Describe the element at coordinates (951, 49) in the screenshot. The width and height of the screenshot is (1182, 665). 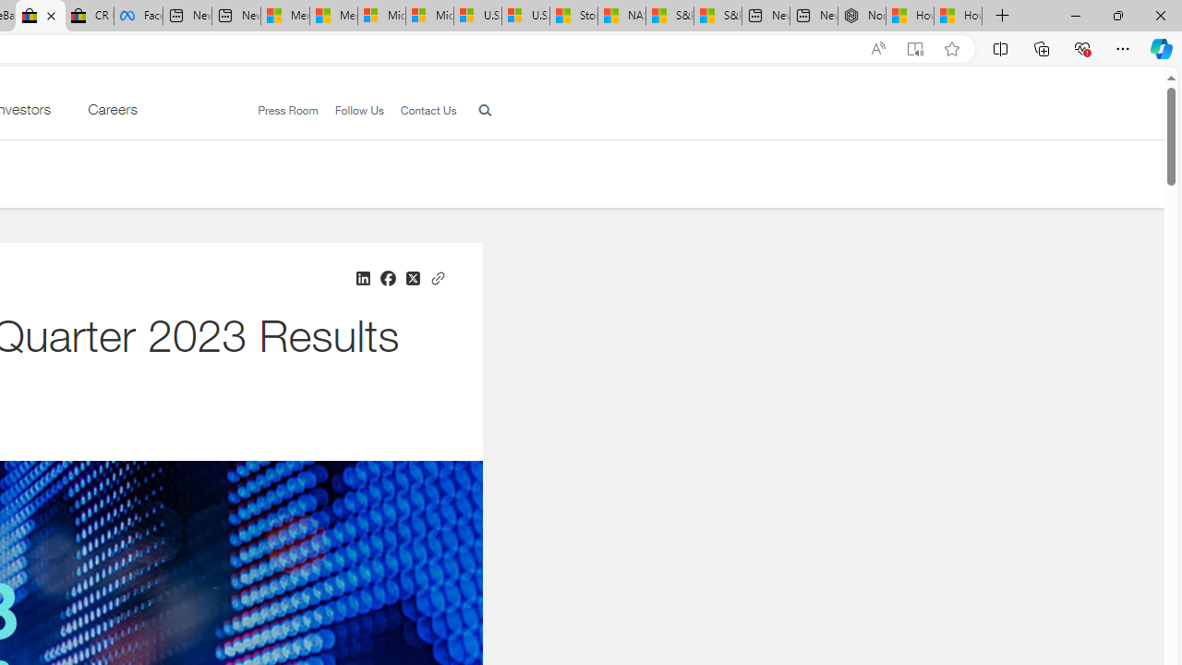
I see `Add this page to favorites (Ctrl+D)` at that location.